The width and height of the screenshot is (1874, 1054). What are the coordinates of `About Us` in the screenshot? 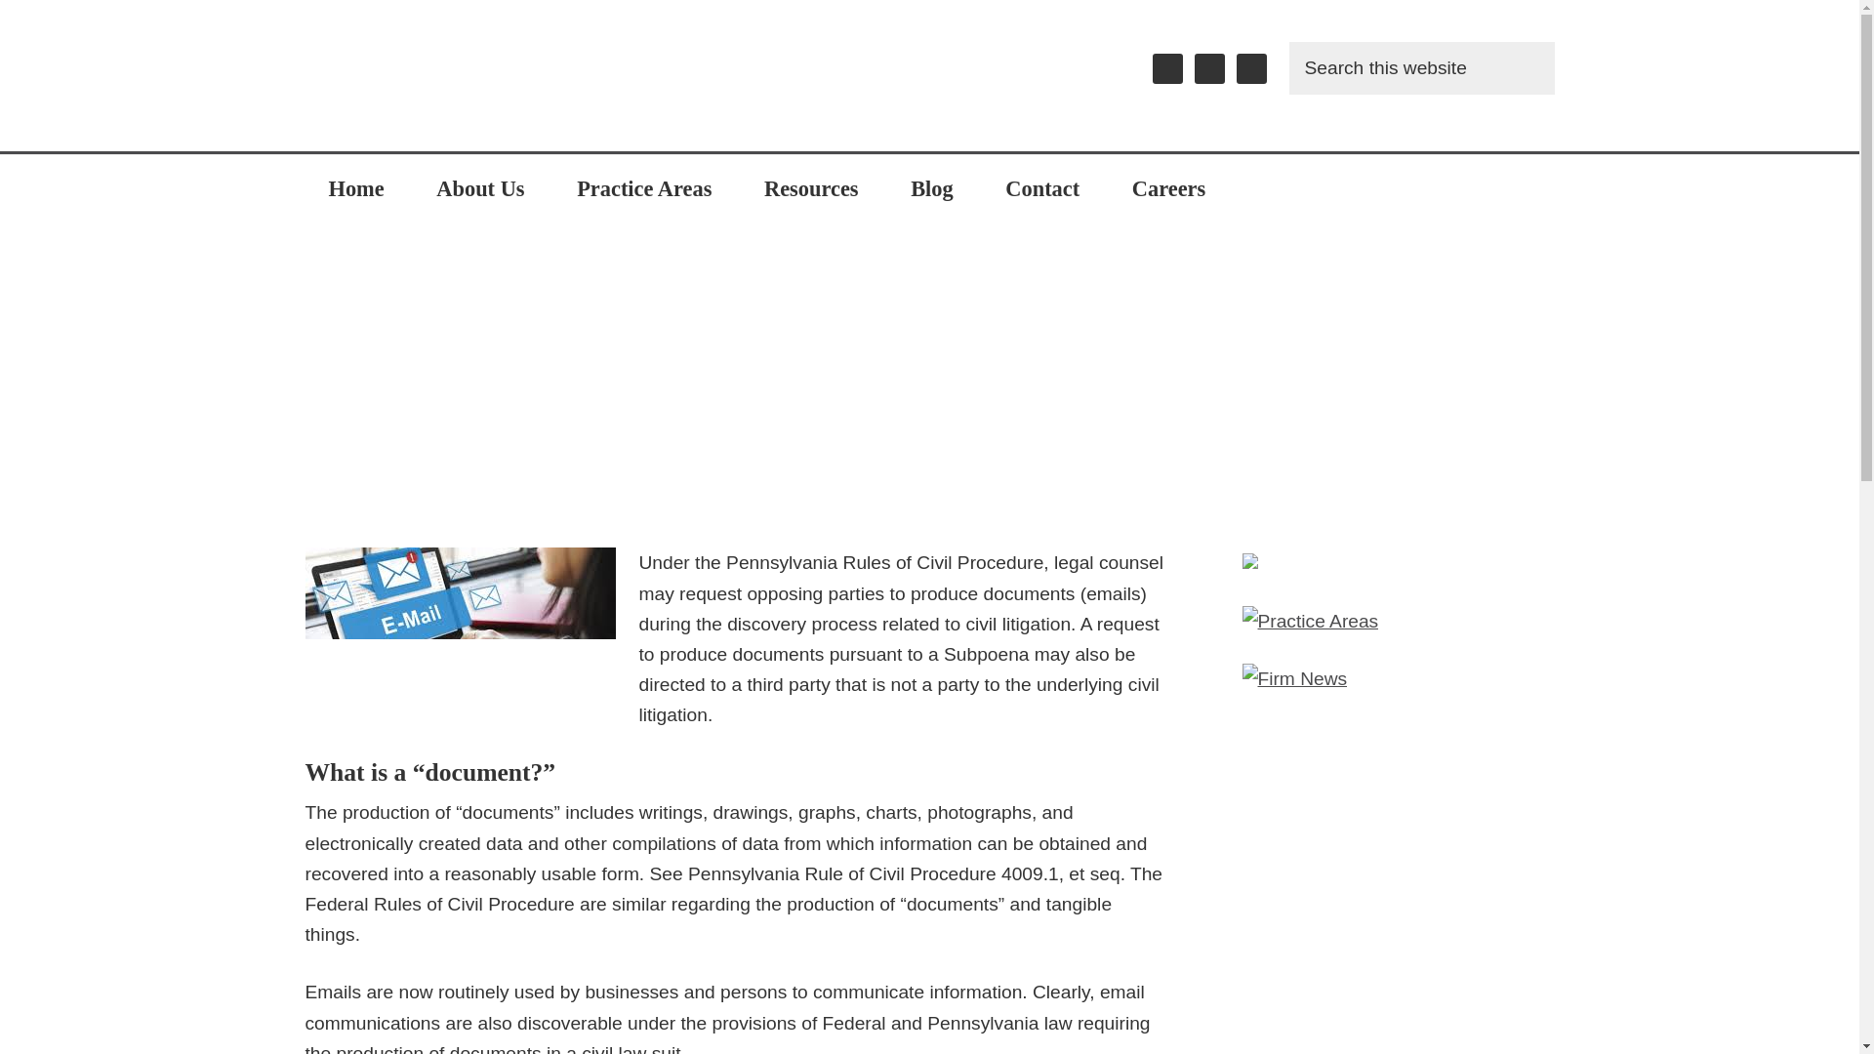 It's located at (479, 188).